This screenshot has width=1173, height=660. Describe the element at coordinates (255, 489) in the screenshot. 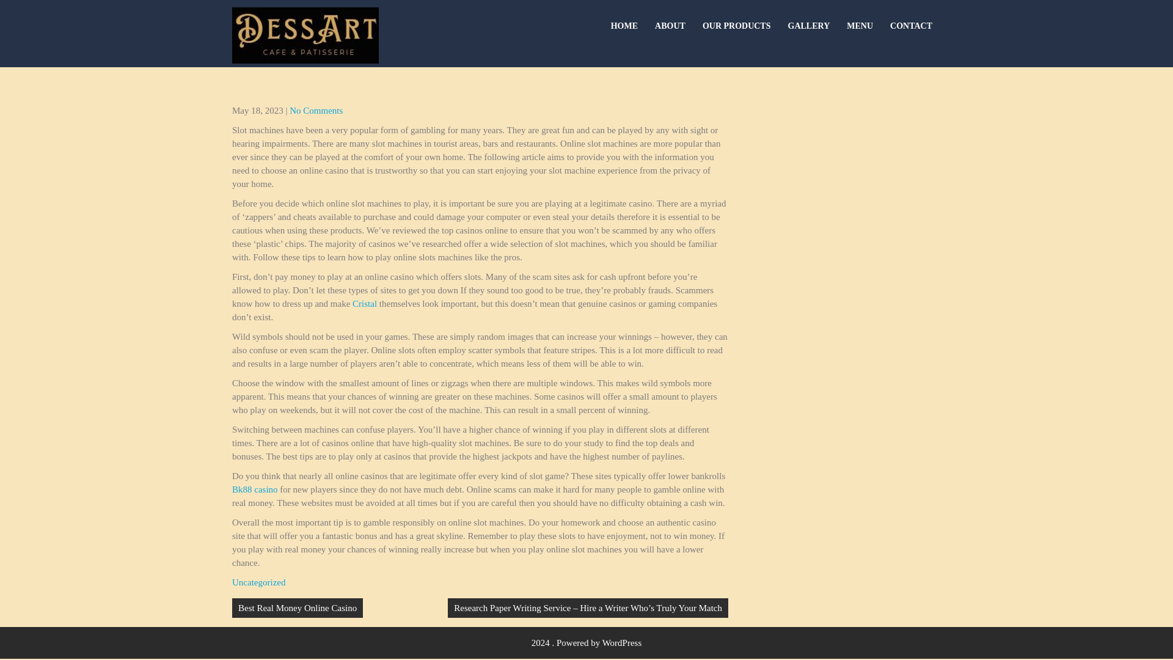

I see `Bk88 casino` at that location.